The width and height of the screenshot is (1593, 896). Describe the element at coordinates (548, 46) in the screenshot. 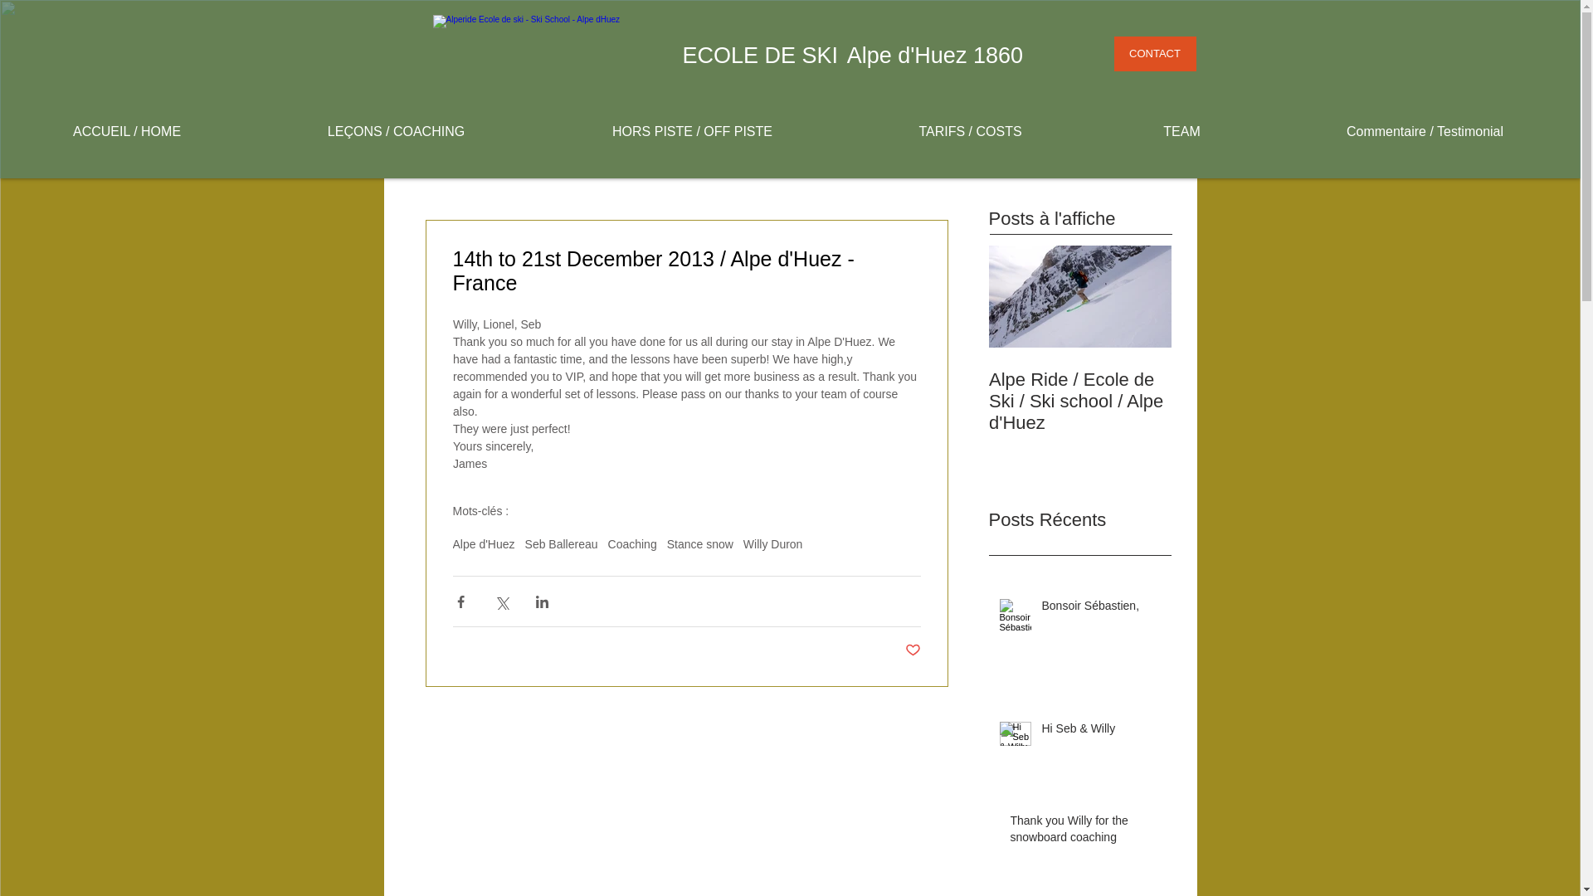

I see `Alperide Alpe d'Huez` at that location.